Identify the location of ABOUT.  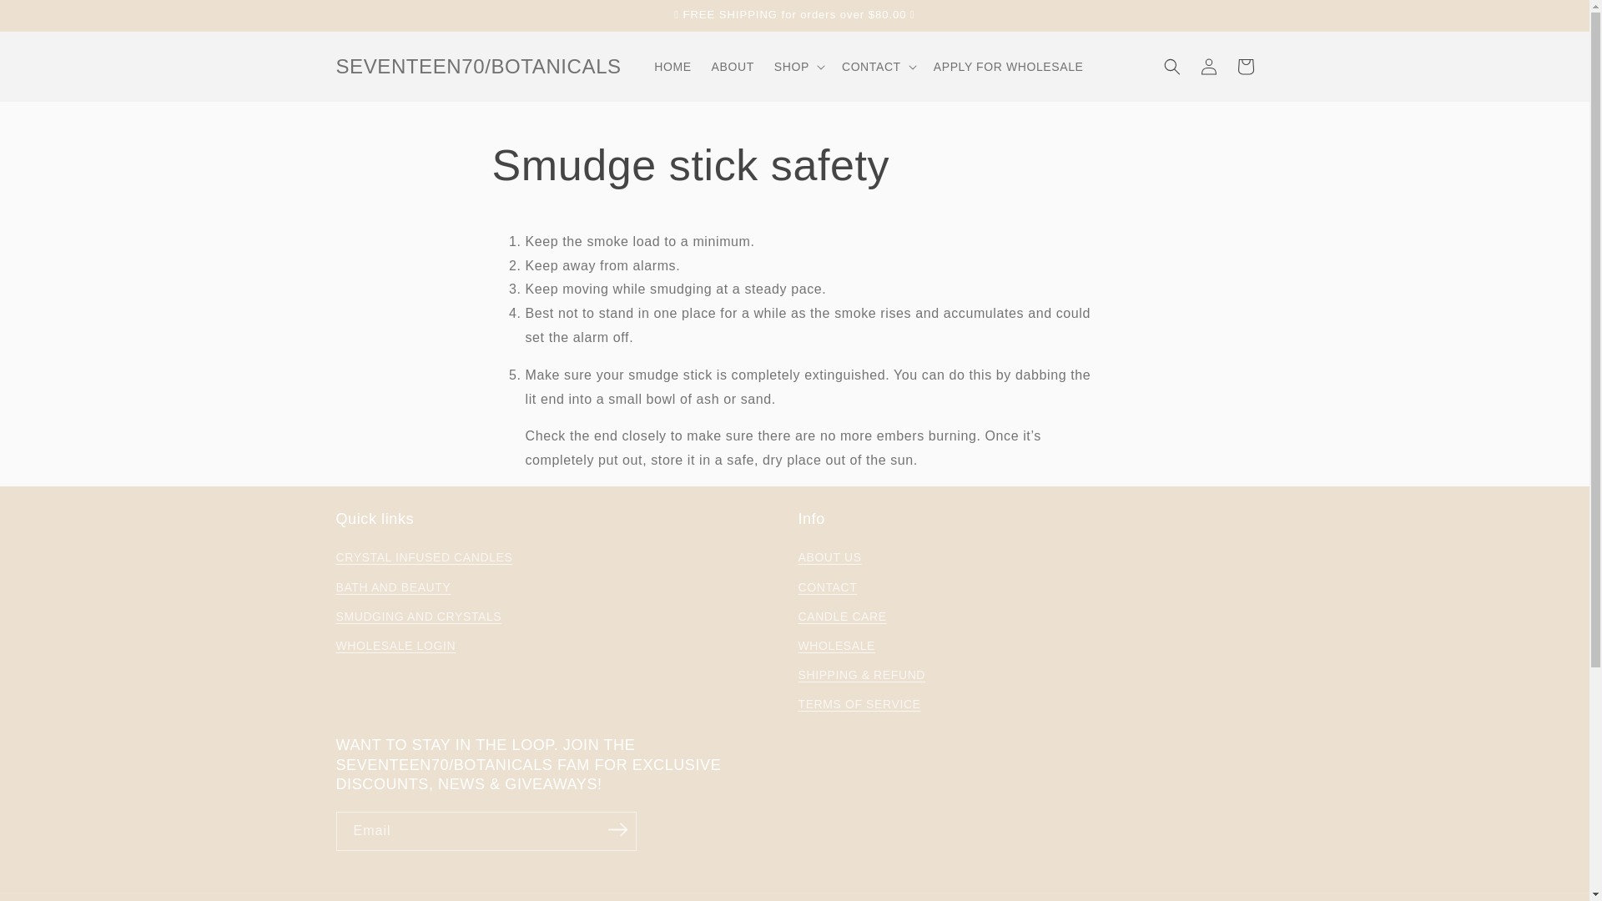
(733, 67).